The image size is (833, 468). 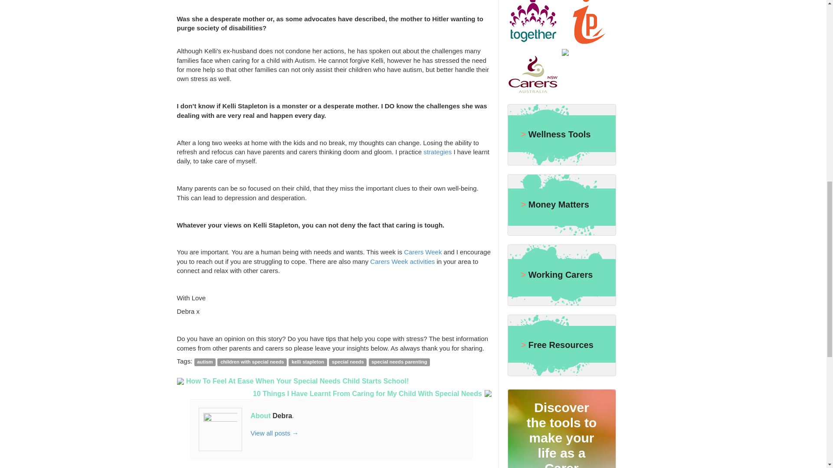 What do you see at coordinates (348, 362) in the screenshot?
I see `special needs` at bounding box center [348, 362].